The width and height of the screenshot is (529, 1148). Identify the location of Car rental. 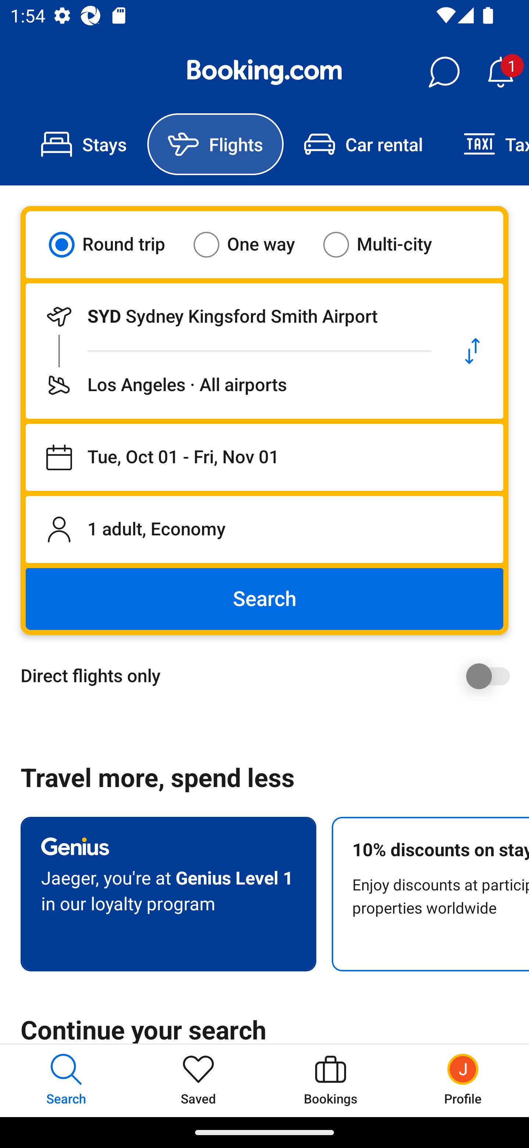
(363, 144).